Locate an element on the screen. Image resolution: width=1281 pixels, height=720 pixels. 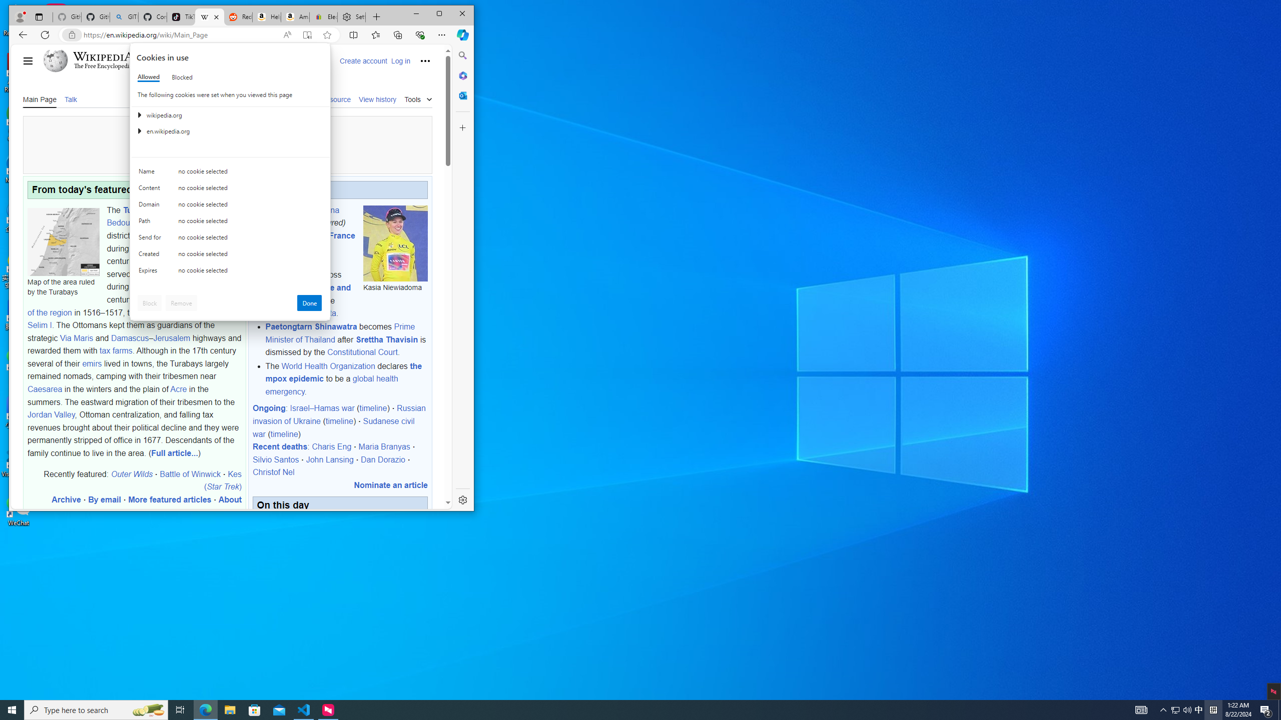
Task View is located at coordinates (622, 710).